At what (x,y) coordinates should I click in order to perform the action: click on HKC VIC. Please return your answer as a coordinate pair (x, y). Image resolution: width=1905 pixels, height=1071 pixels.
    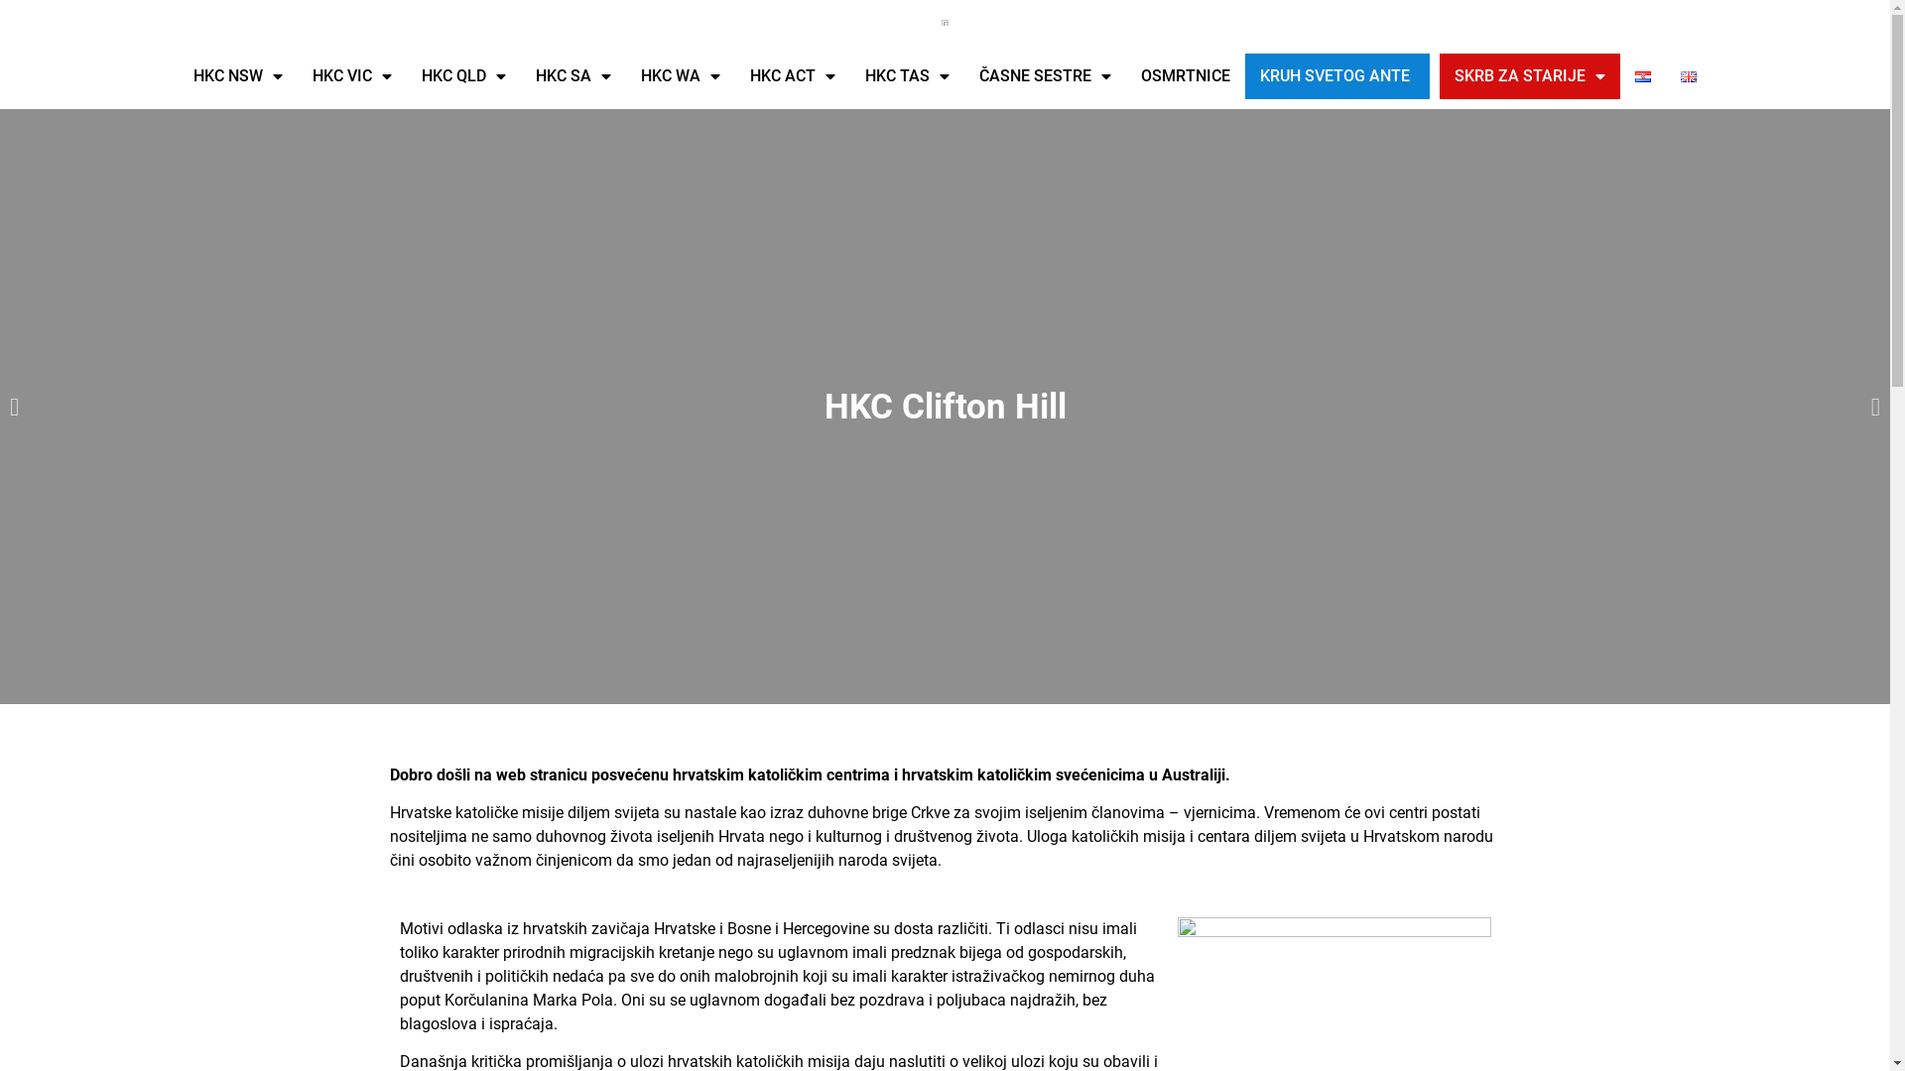
    Looking at the image, I should click on (352, 76).